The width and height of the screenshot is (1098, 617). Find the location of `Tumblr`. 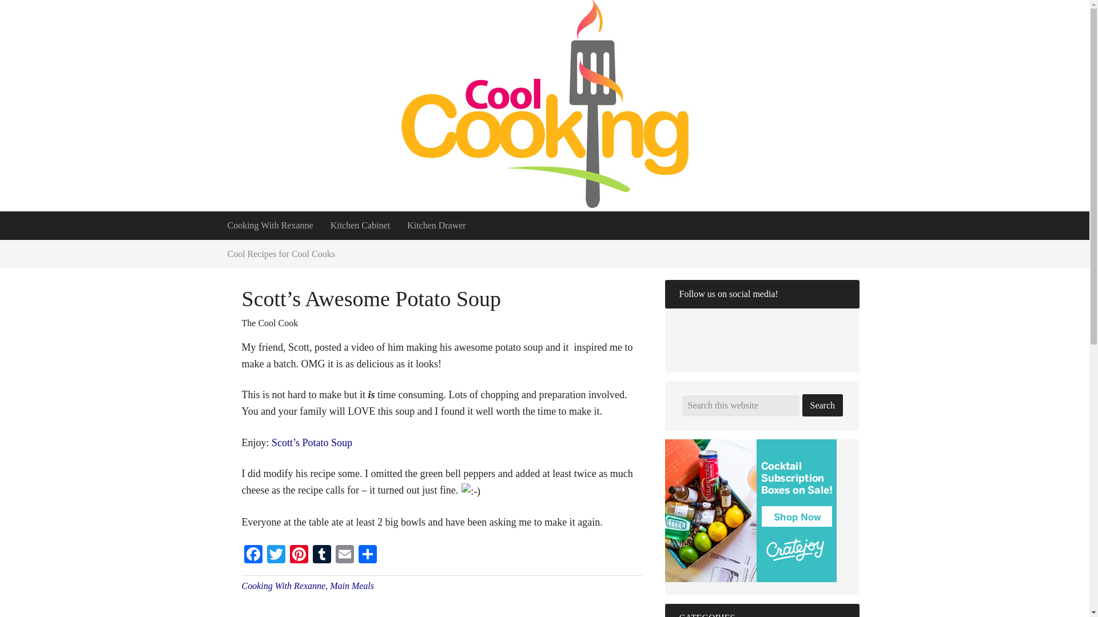

Tumblr is located at coordinates (321, 555).